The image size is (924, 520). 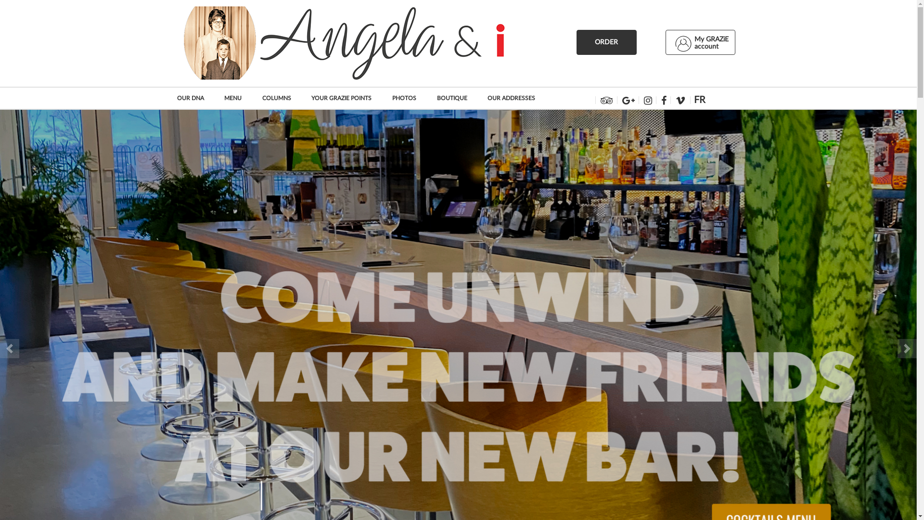 I want to click on Next, so click(x=907, y=349).